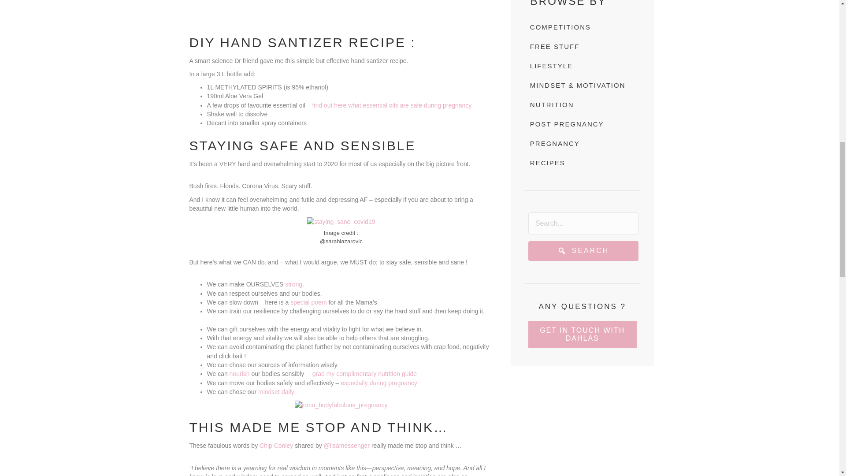 This screenshot has height=476, width=846. What do you see at coordinates (276, 392) in the screenshot?
I see `mindset daily` at bounding box center [276, 392].